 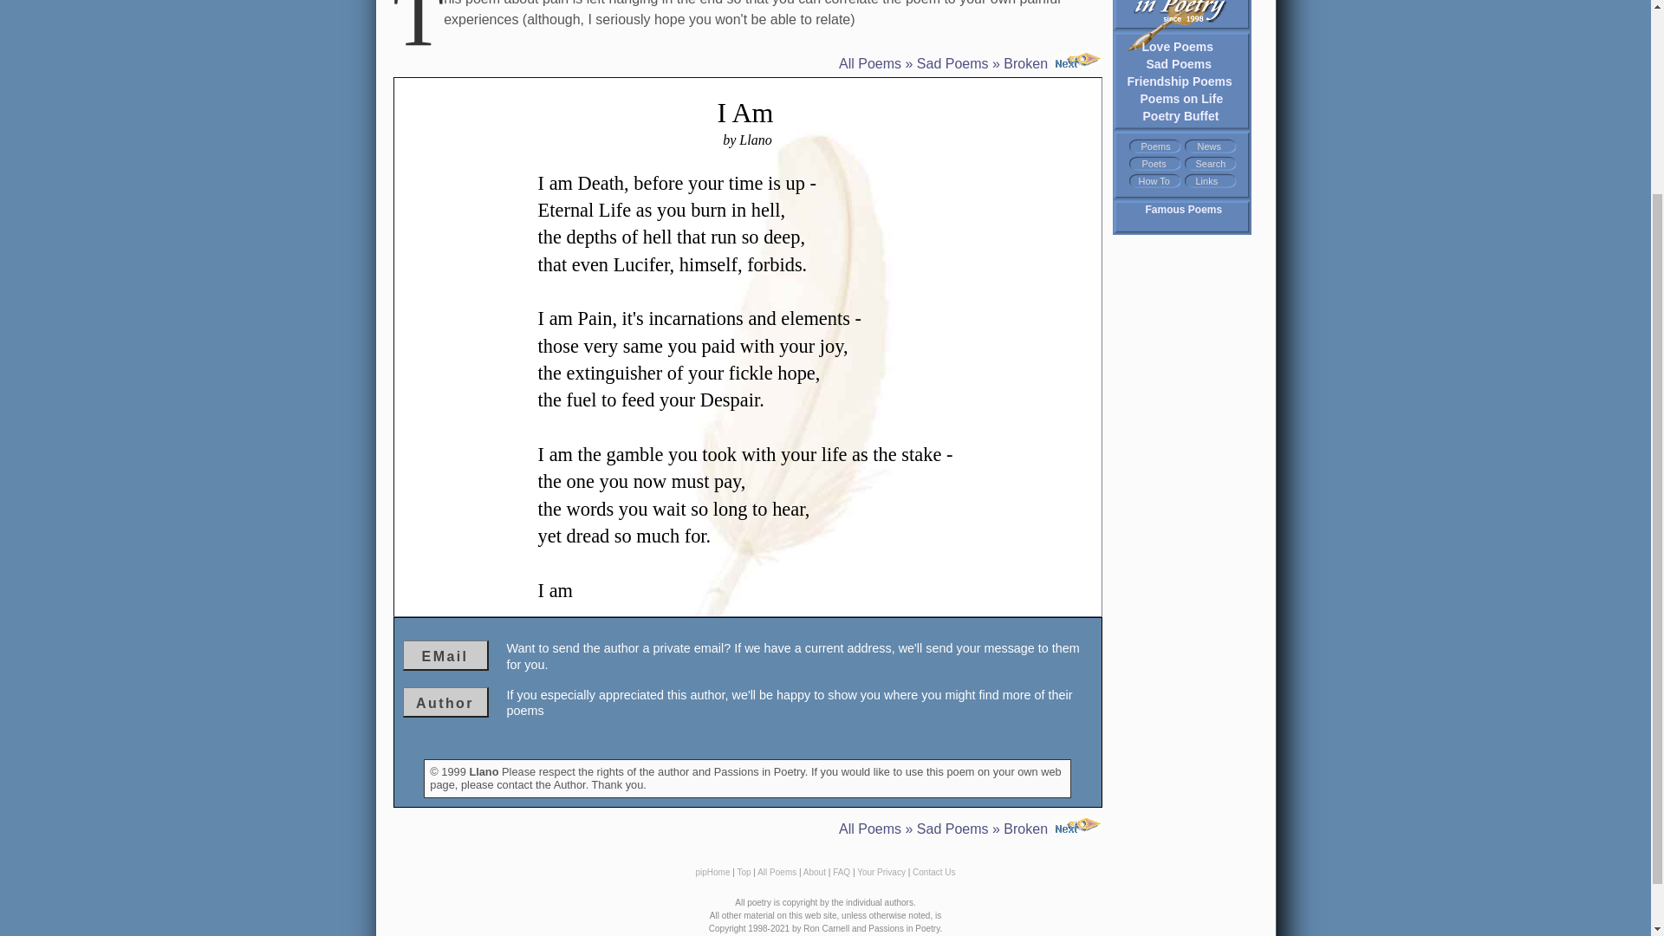 I want to click on FAQ, so click(x=842, y=872).